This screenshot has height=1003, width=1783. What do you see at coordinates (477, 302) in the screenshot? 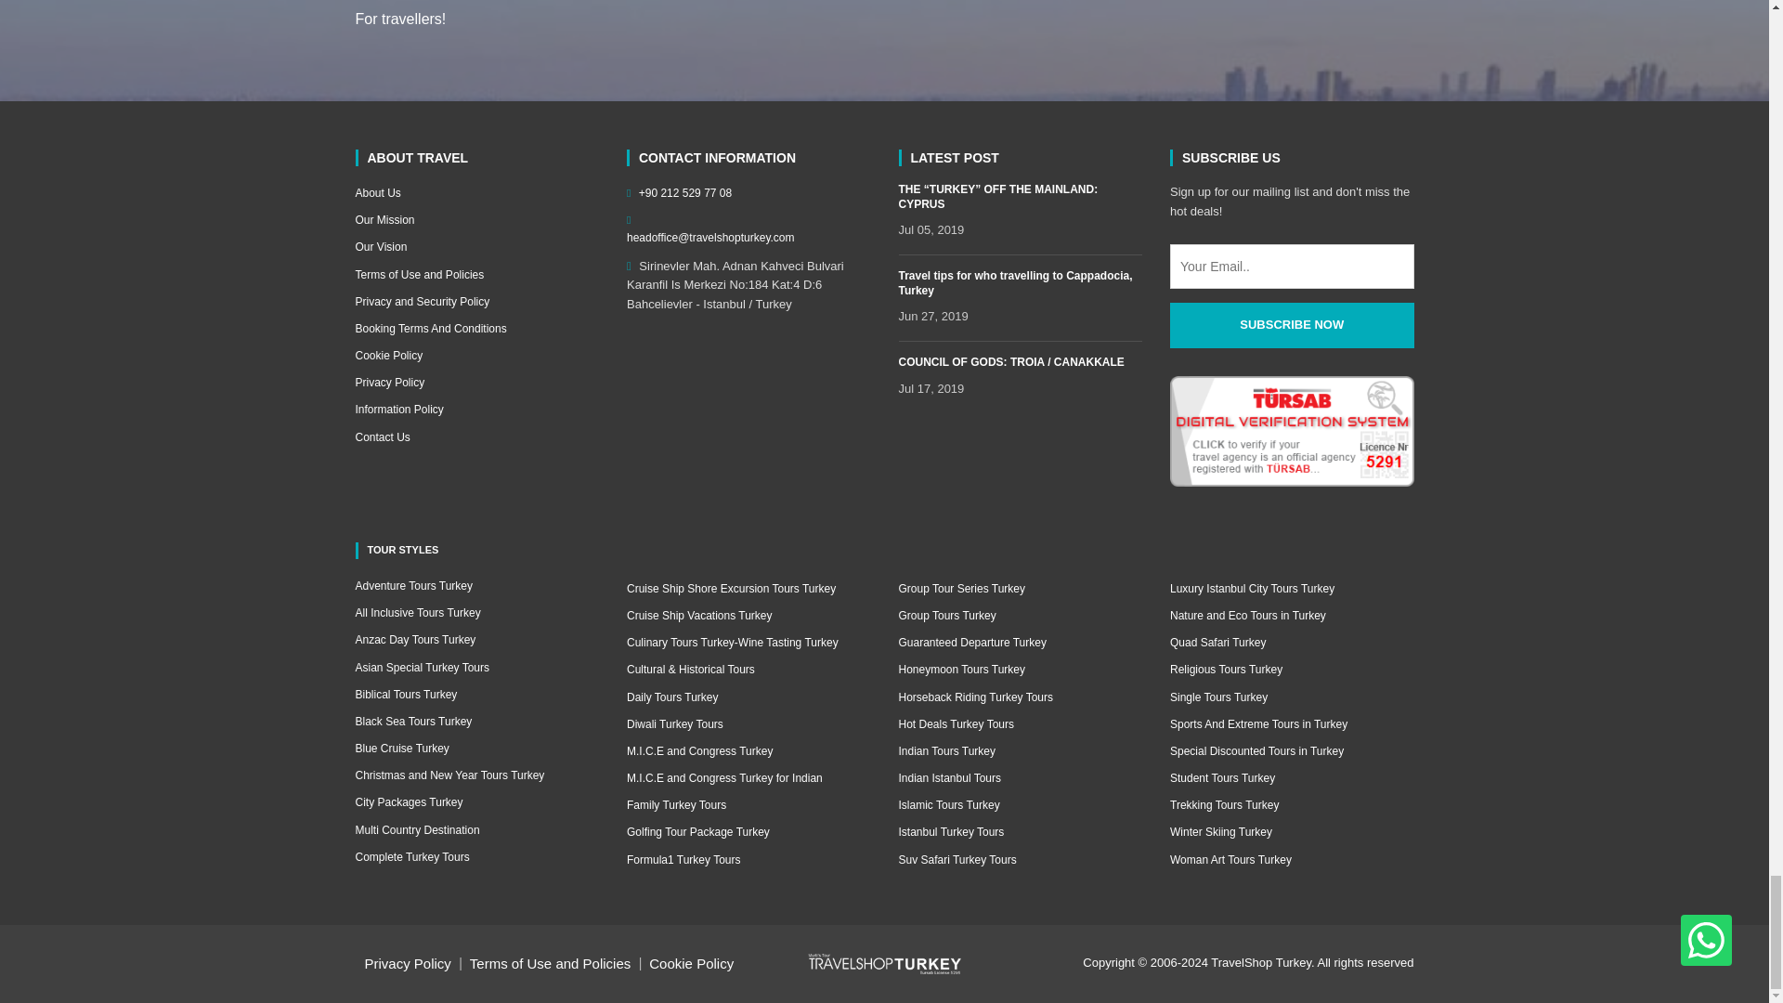
I see `Privacy and Security Policy` at bounding box center [477, 302].